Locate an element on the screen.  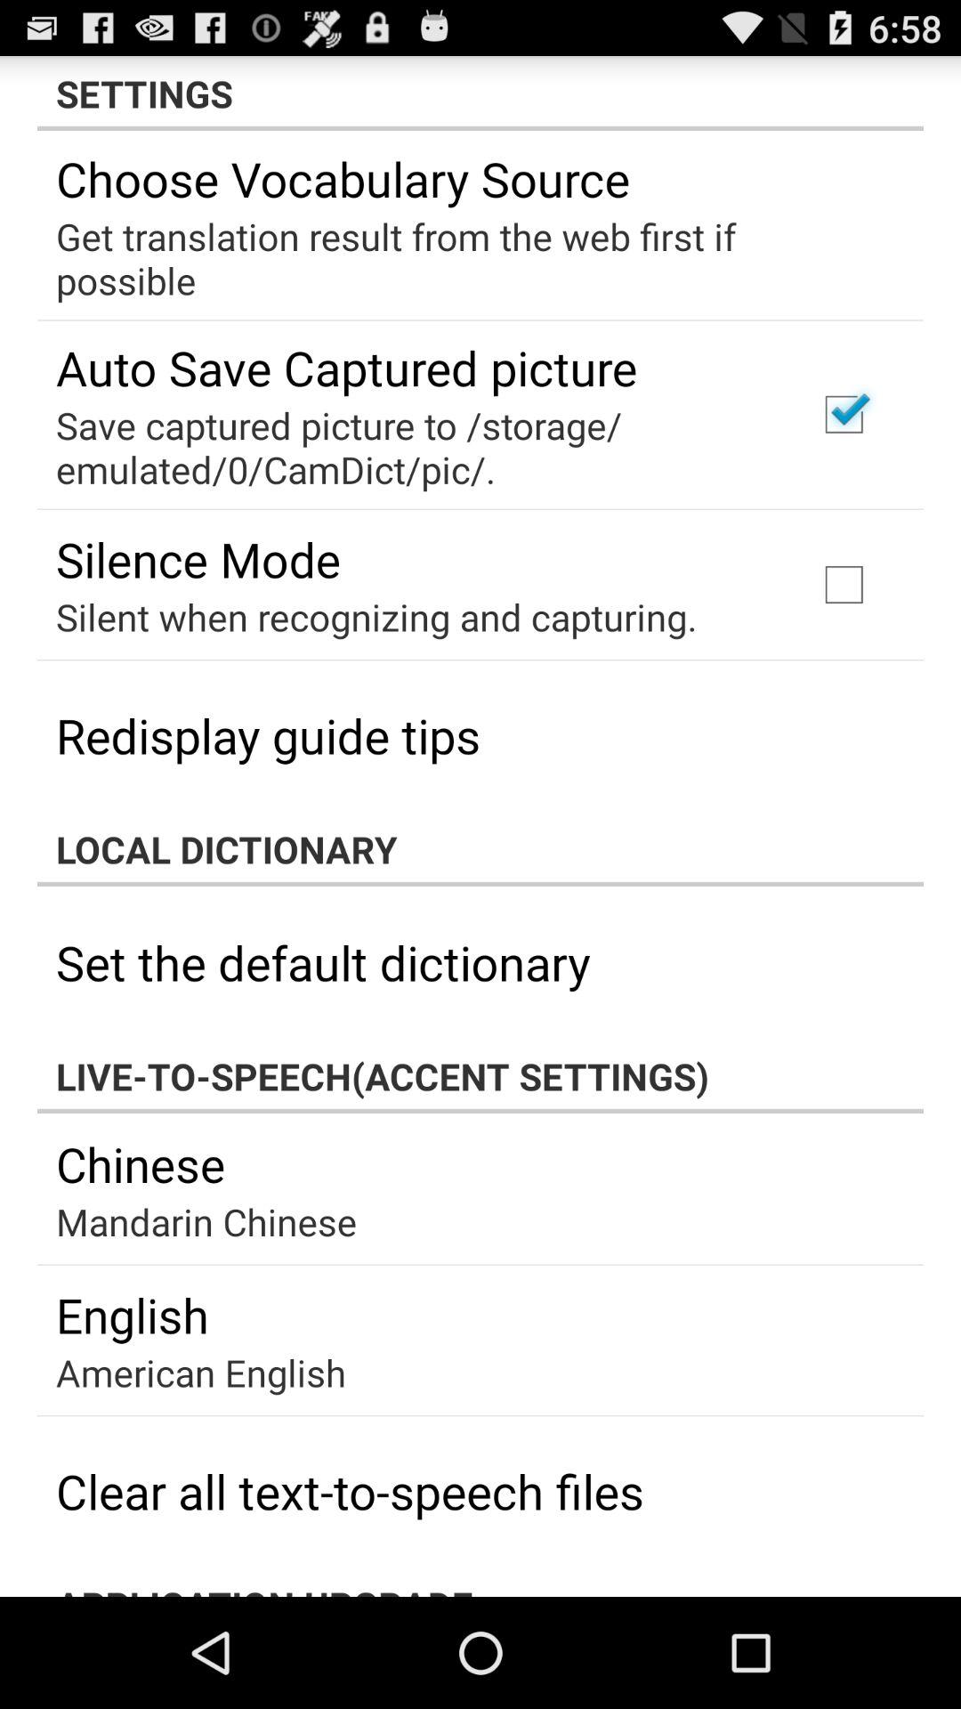
launch clear all text is located at coordinates (350, 1490).